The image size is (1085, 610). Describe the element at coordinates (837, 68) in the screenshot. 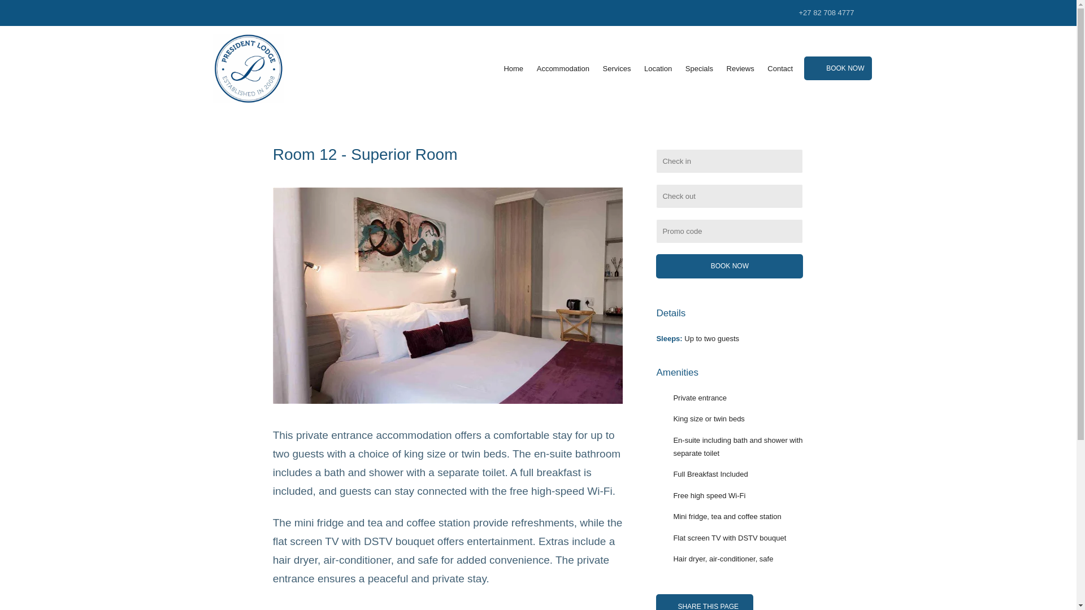

I see `BOOK NOW` at that location.